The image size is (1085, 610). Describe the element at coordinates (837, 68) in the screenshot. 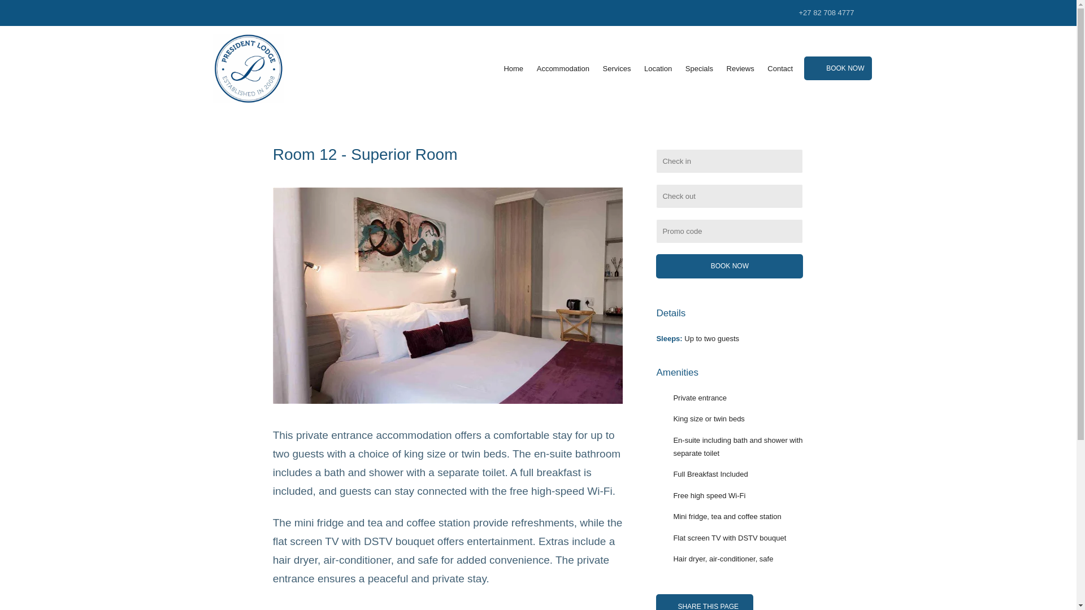

I see `BOOK NOW` at that location.